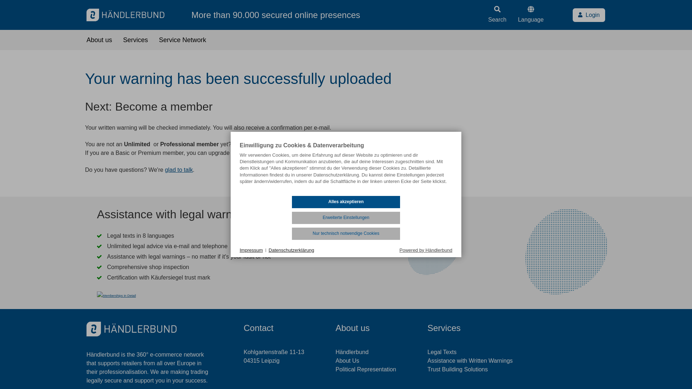 The width and height of the screenshot is (692, 389). Describe the element at coordinates (182, 40) in the screenshot. I see `Service Network` at that location.